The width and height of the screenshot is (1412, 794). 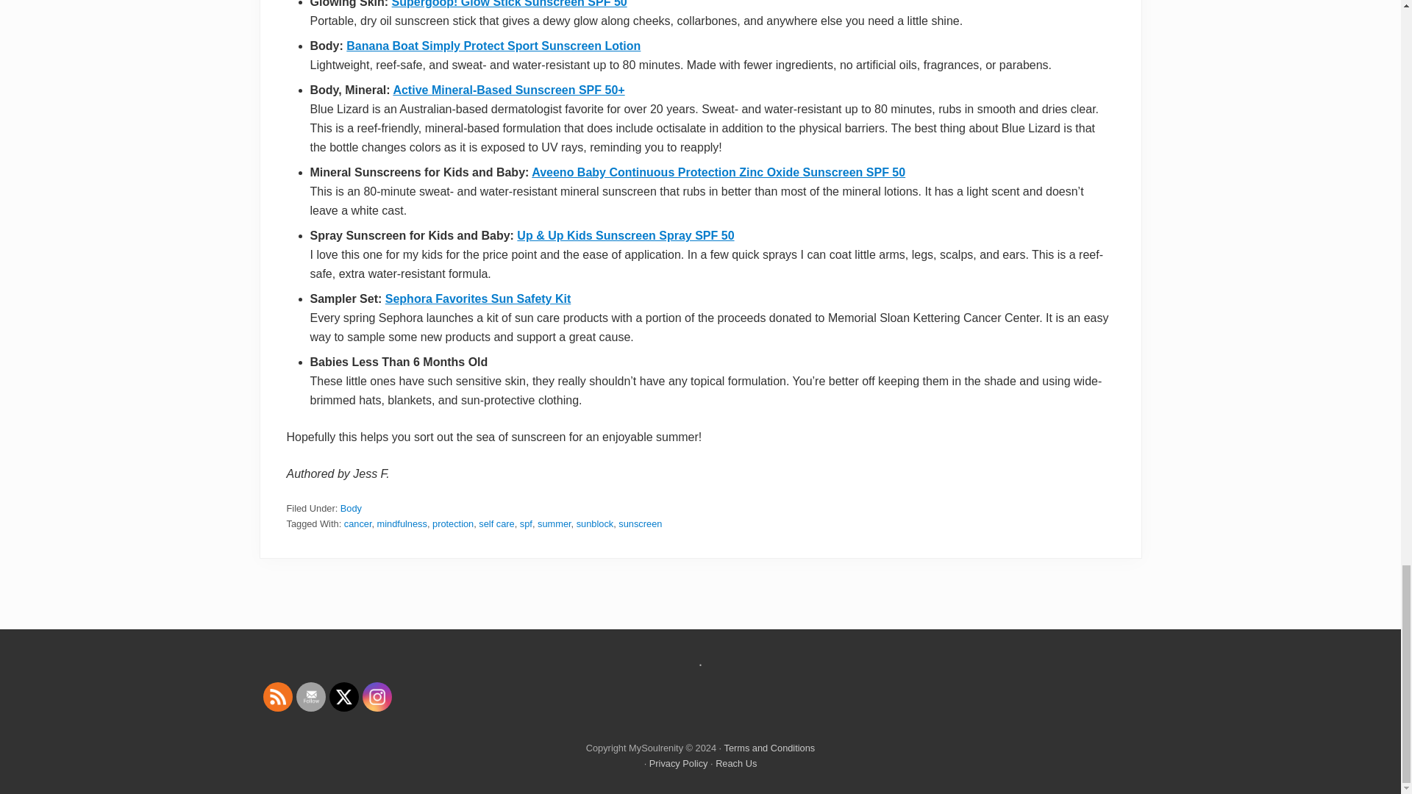 What do you see at coordinates (343, 697) in the screenshot?
I see `Twitter` at bounding box center [343, 697].